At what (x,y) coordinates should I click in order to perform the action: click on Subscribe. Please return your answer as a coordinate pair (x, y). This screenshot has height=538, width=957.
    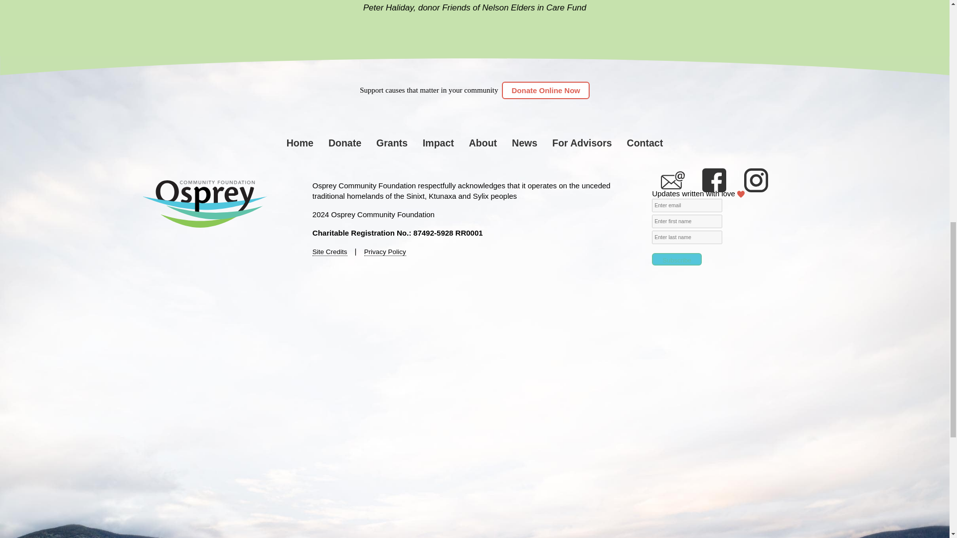
    Looking at the image, I should click on (676, 259).